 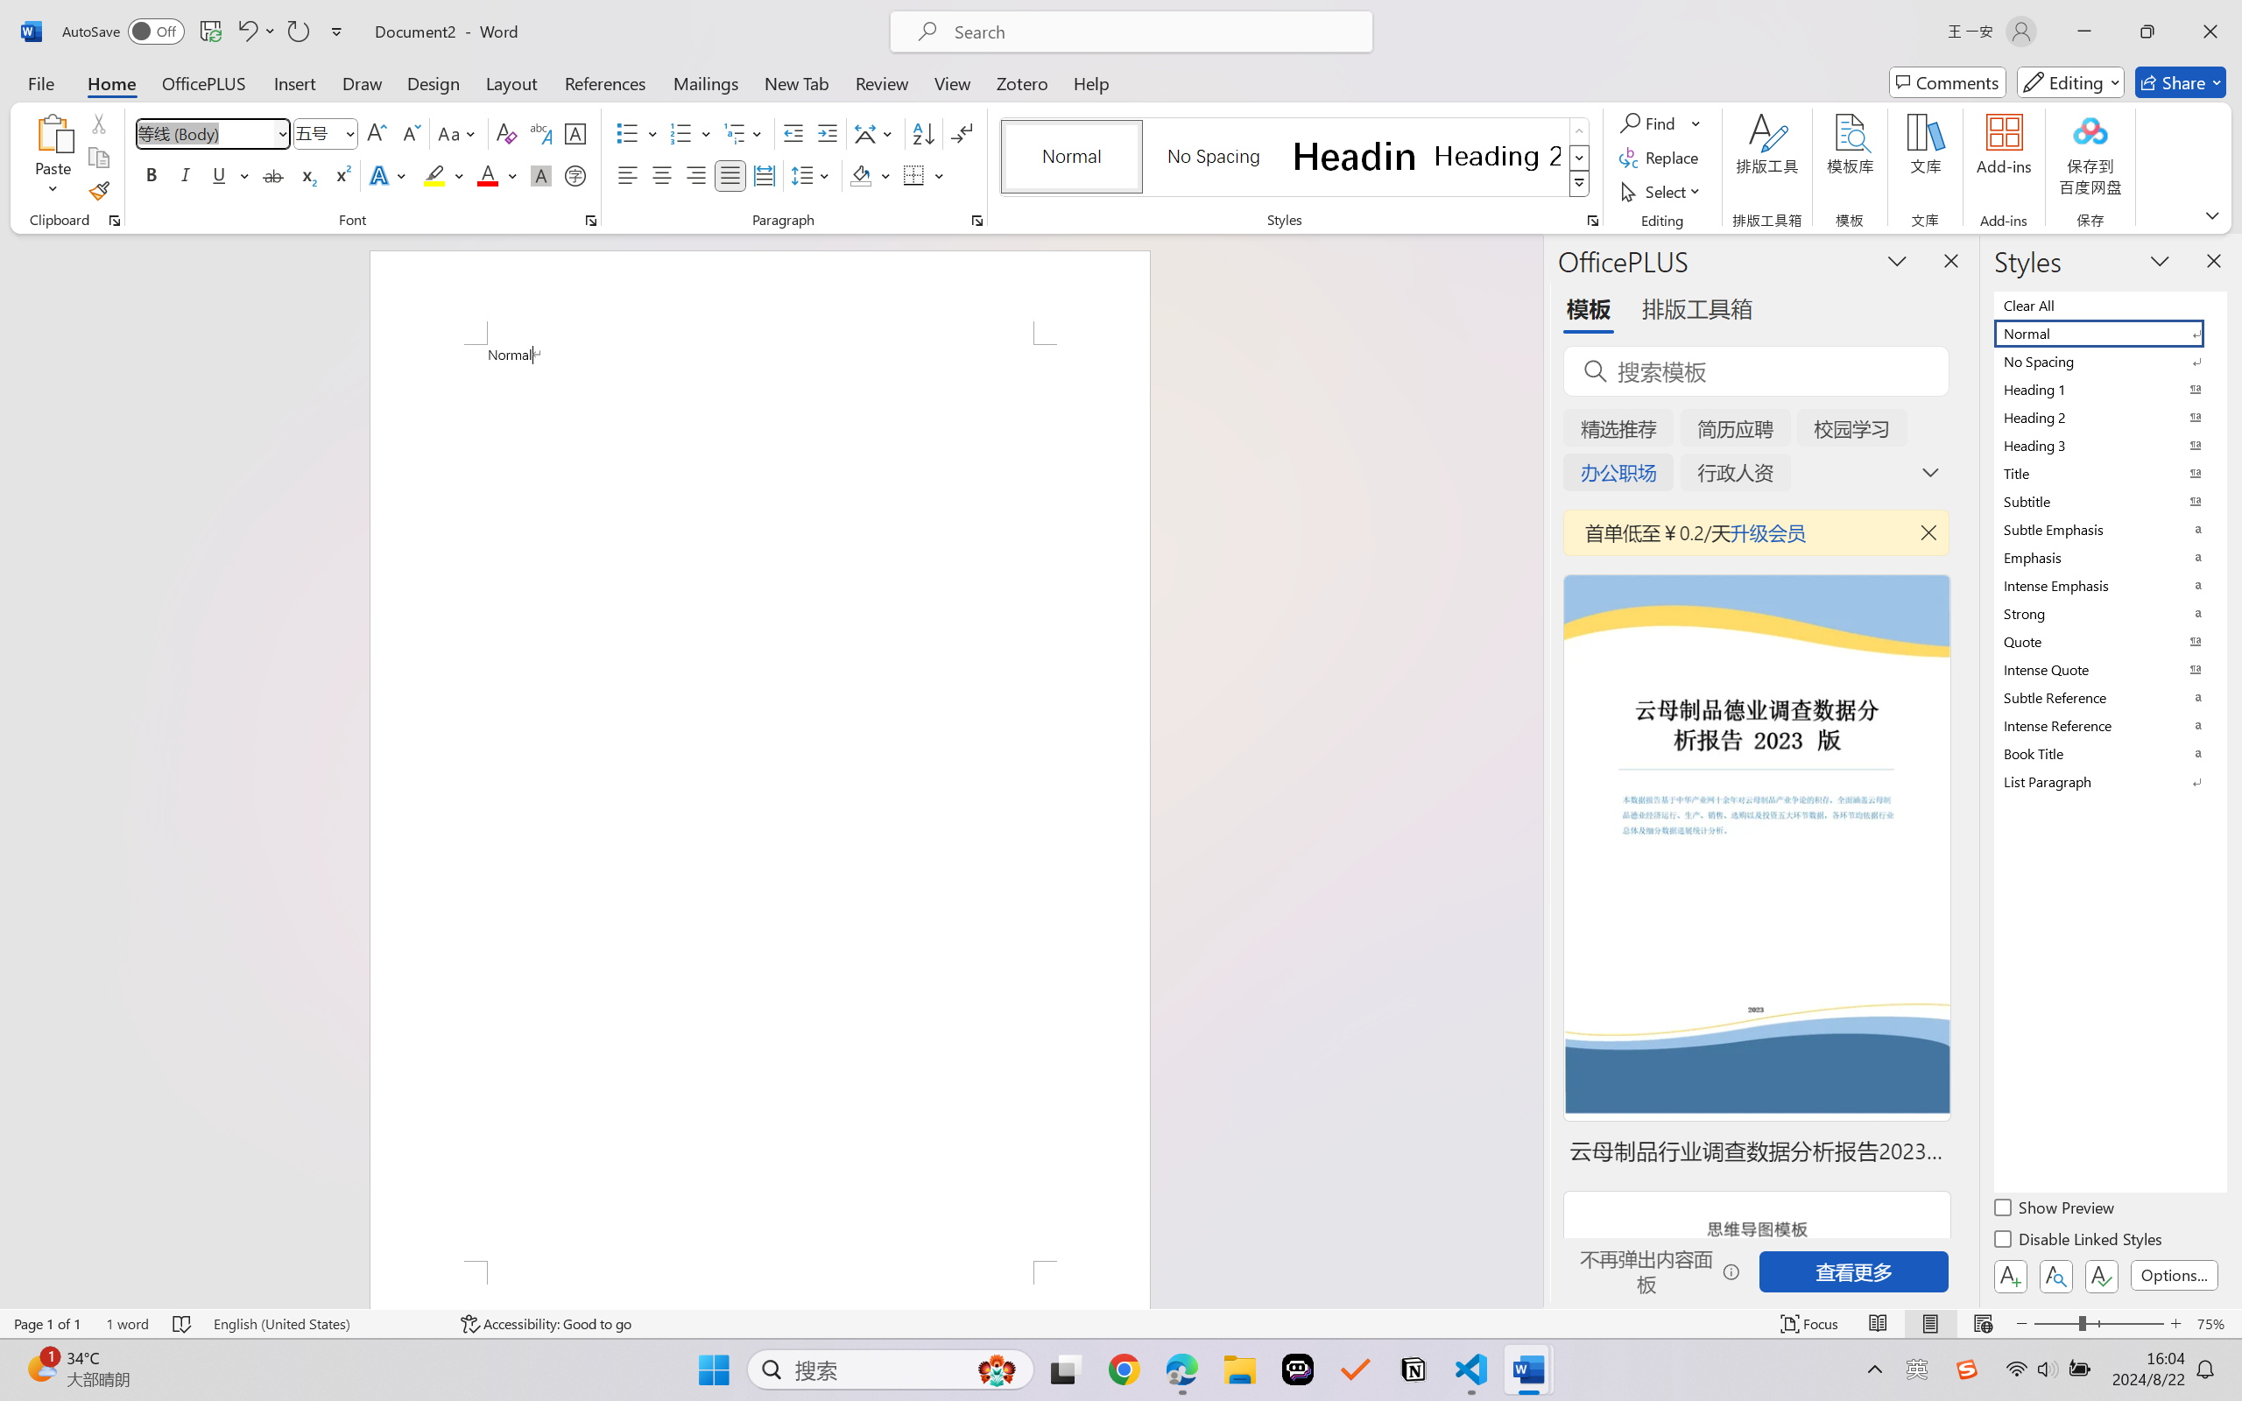 What do you see at coordinates (576, 133) in the screenshot?
I see `Character Border` at bounding box center [576, 133].